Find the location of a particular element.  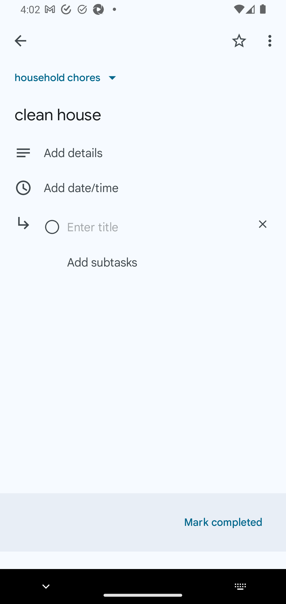

clean house is located at coordinates (143, 115).